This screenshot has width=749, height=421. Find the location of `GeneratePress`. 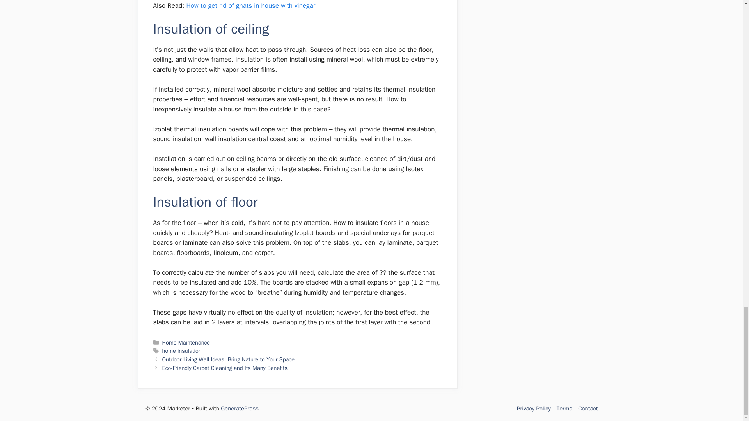

GeneratePress is located at coordinates (240, 409).